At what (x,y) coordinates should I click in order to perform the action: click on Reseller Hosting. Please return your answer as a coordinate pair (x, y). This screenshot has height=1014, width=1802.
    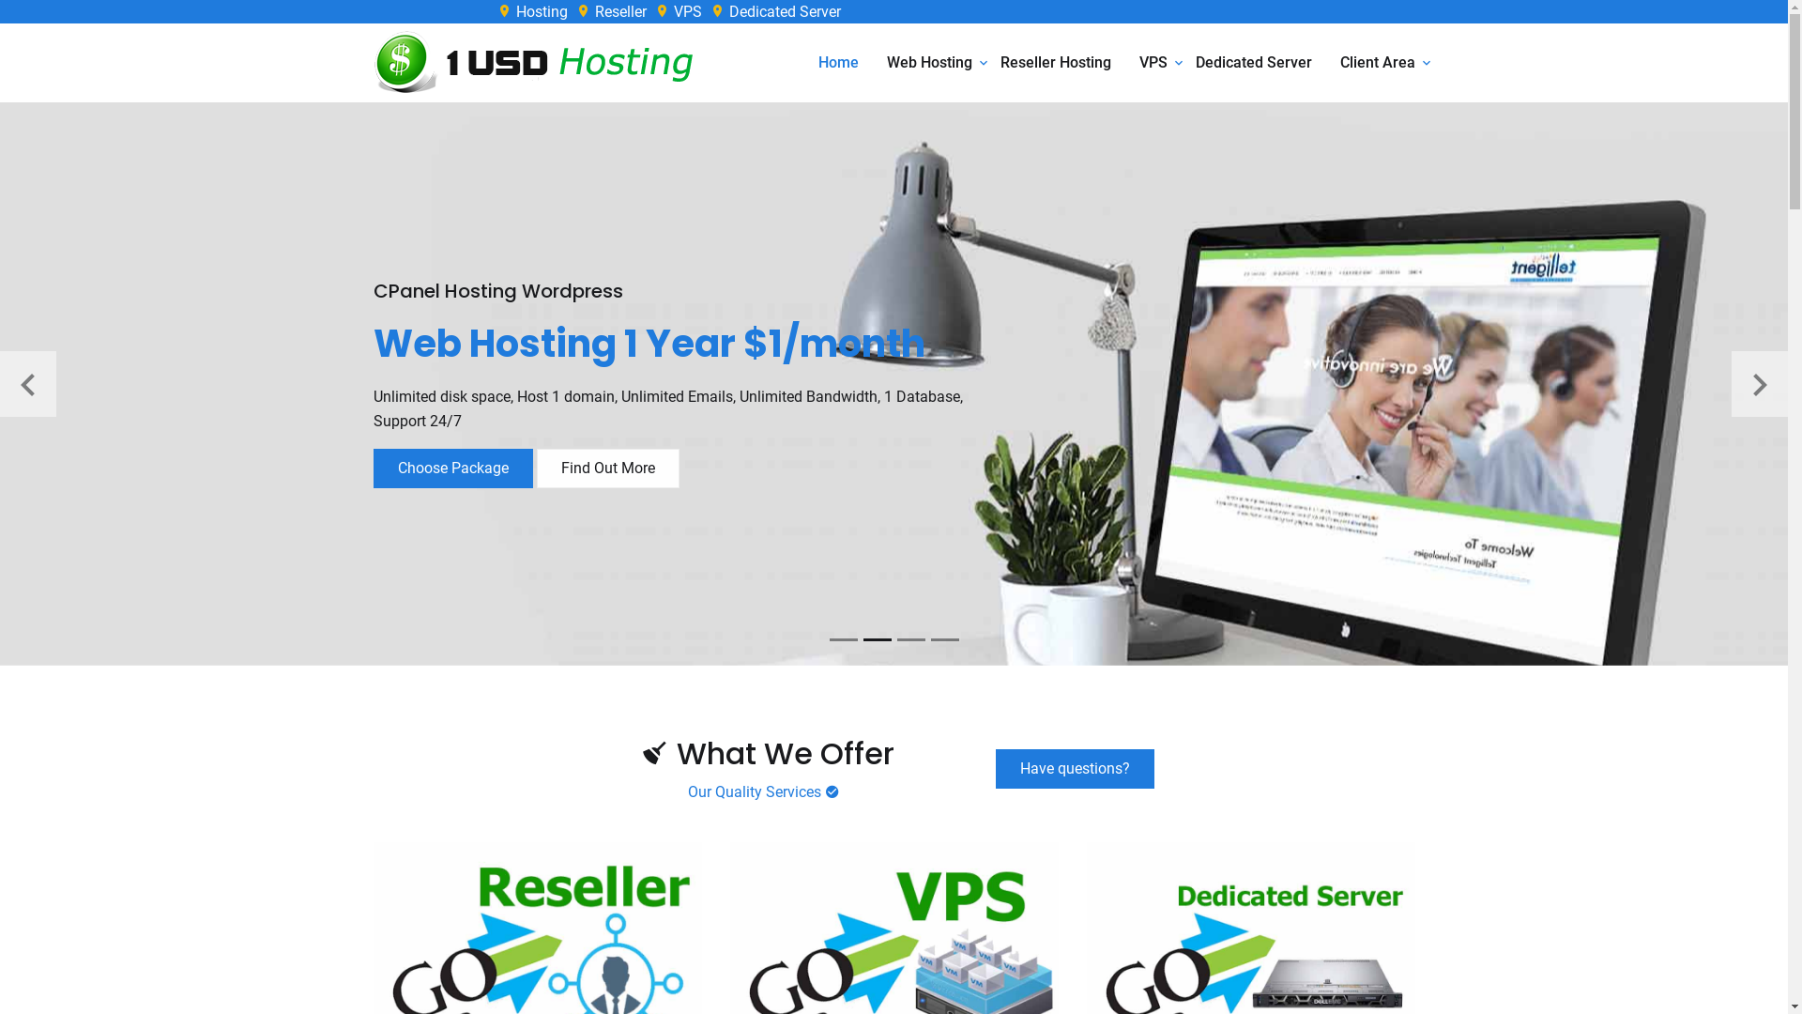
    Looking at the image, I should click on (1056, 63).